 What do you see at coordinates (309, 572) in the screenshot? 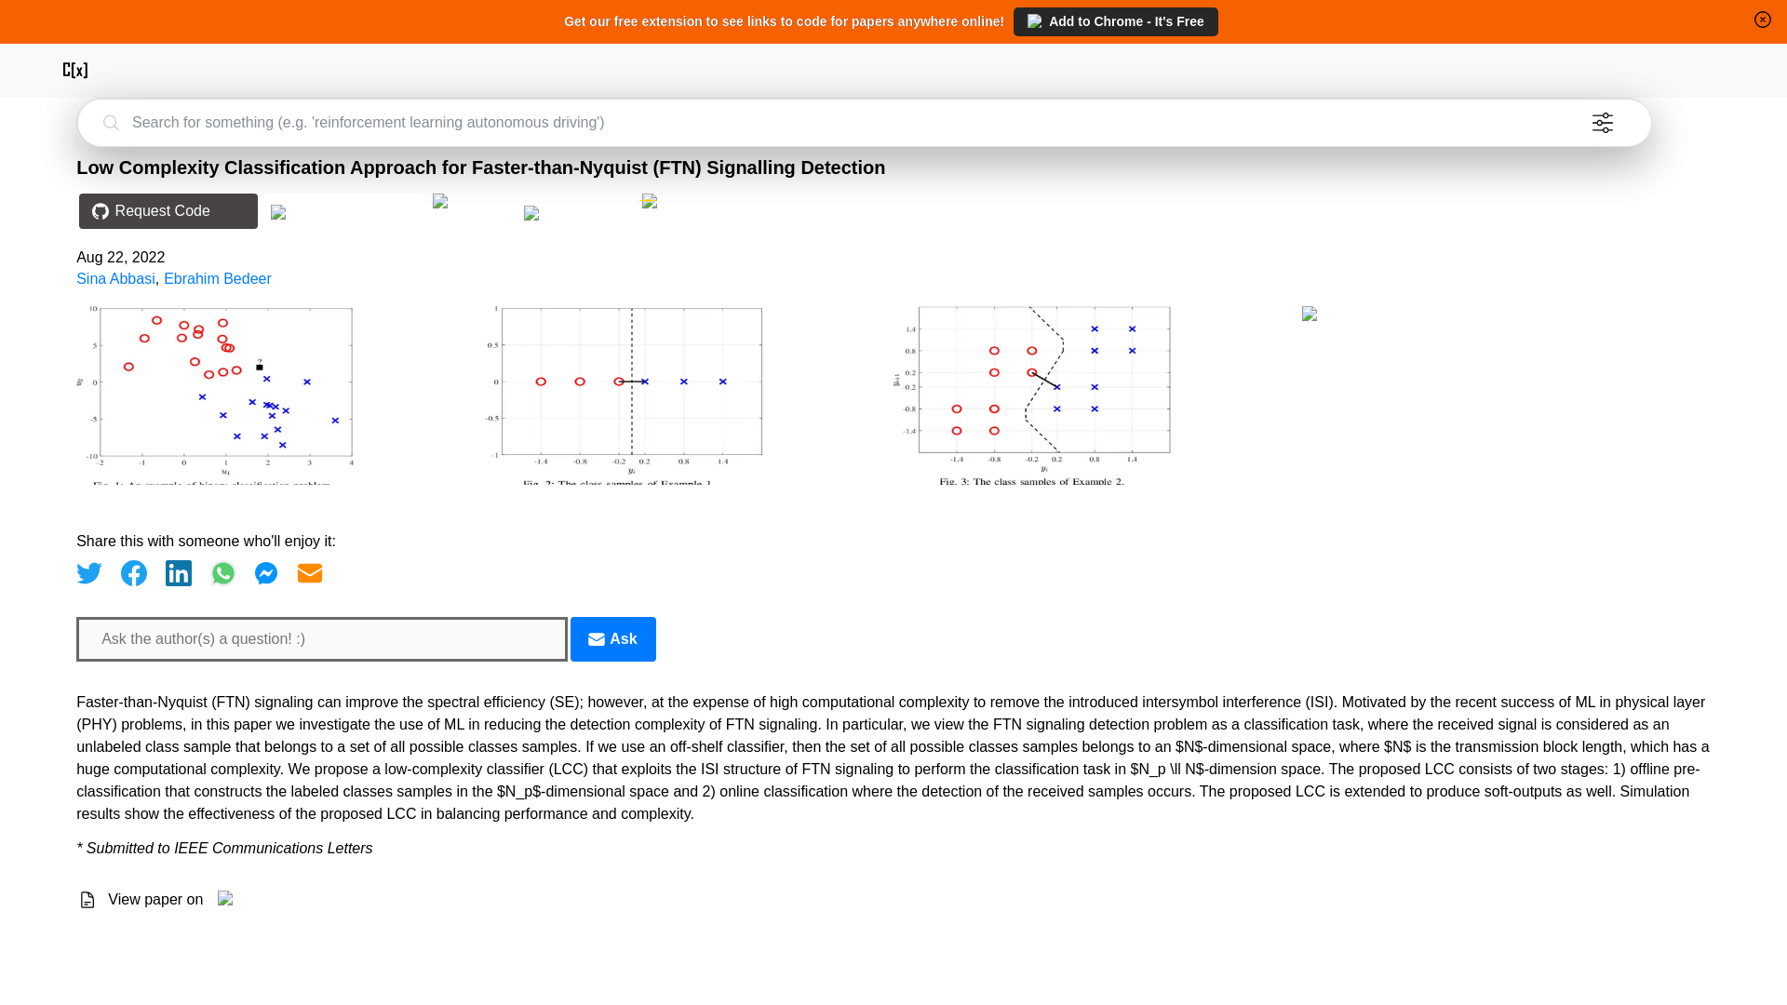
I see `Share via Email` at bounding box center [309, 572].